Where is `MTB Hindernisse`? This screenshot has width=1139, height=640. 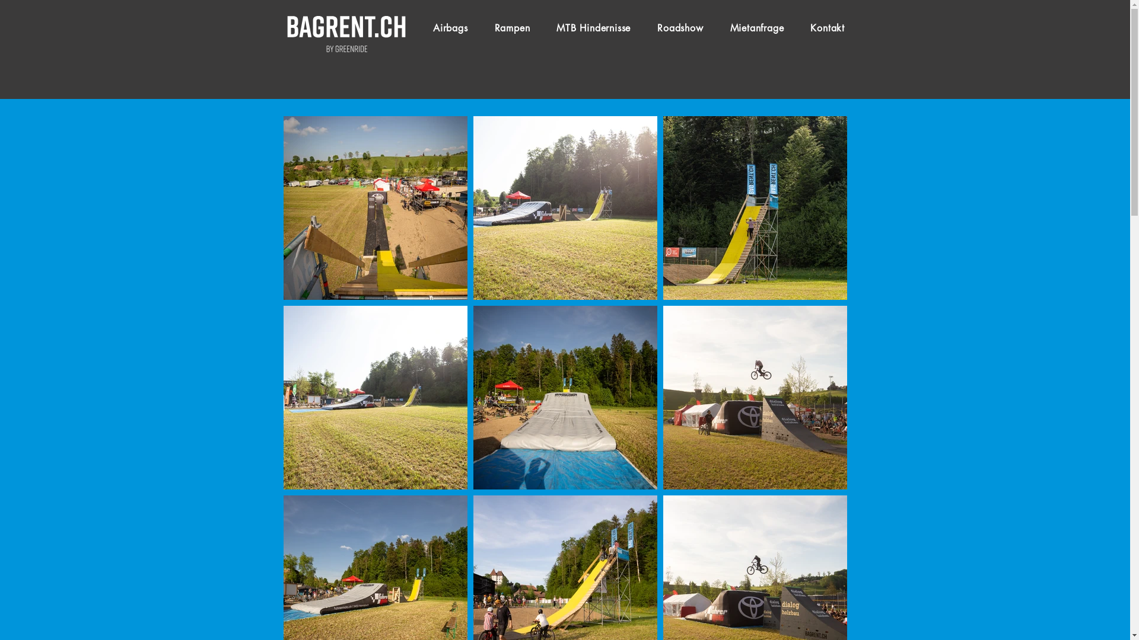
MTB Hindernisse is located at coordinates (594, 28).